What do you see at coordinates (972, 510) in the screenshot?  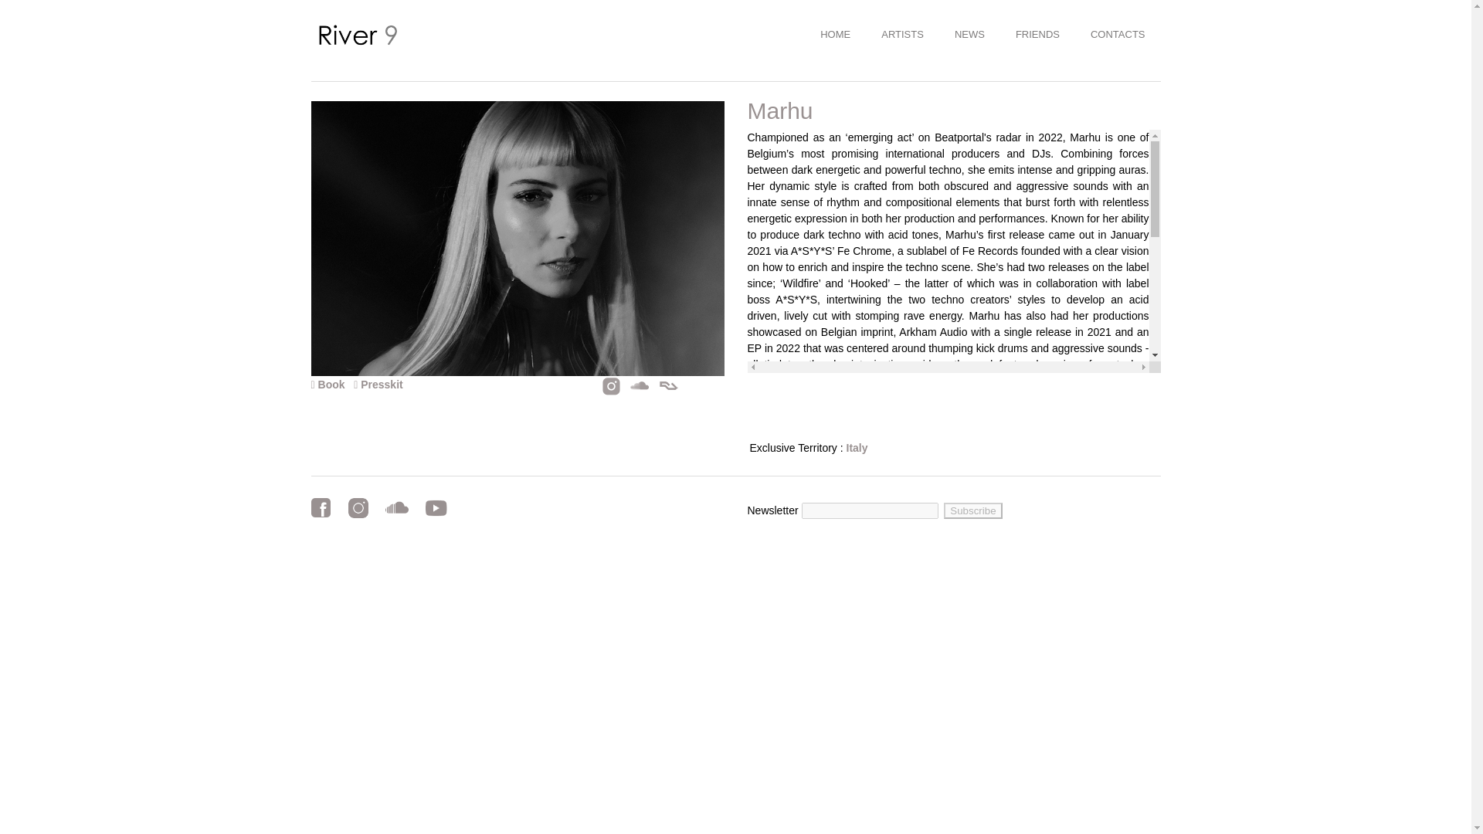 I see `Subscribe` at bounding box center [972, 510].